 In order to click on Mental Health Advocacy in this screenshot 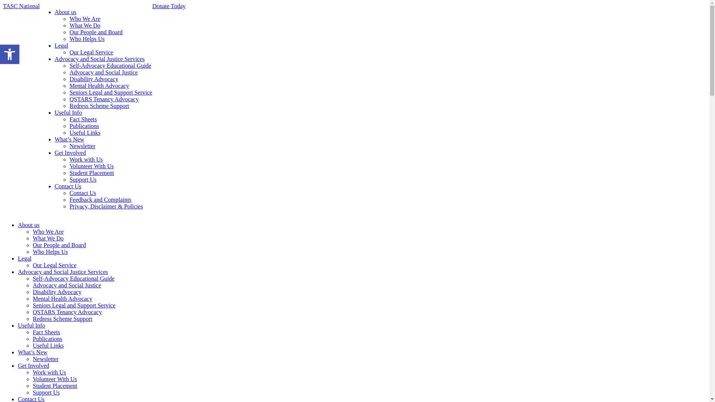, I will do `click(63, 299)`.